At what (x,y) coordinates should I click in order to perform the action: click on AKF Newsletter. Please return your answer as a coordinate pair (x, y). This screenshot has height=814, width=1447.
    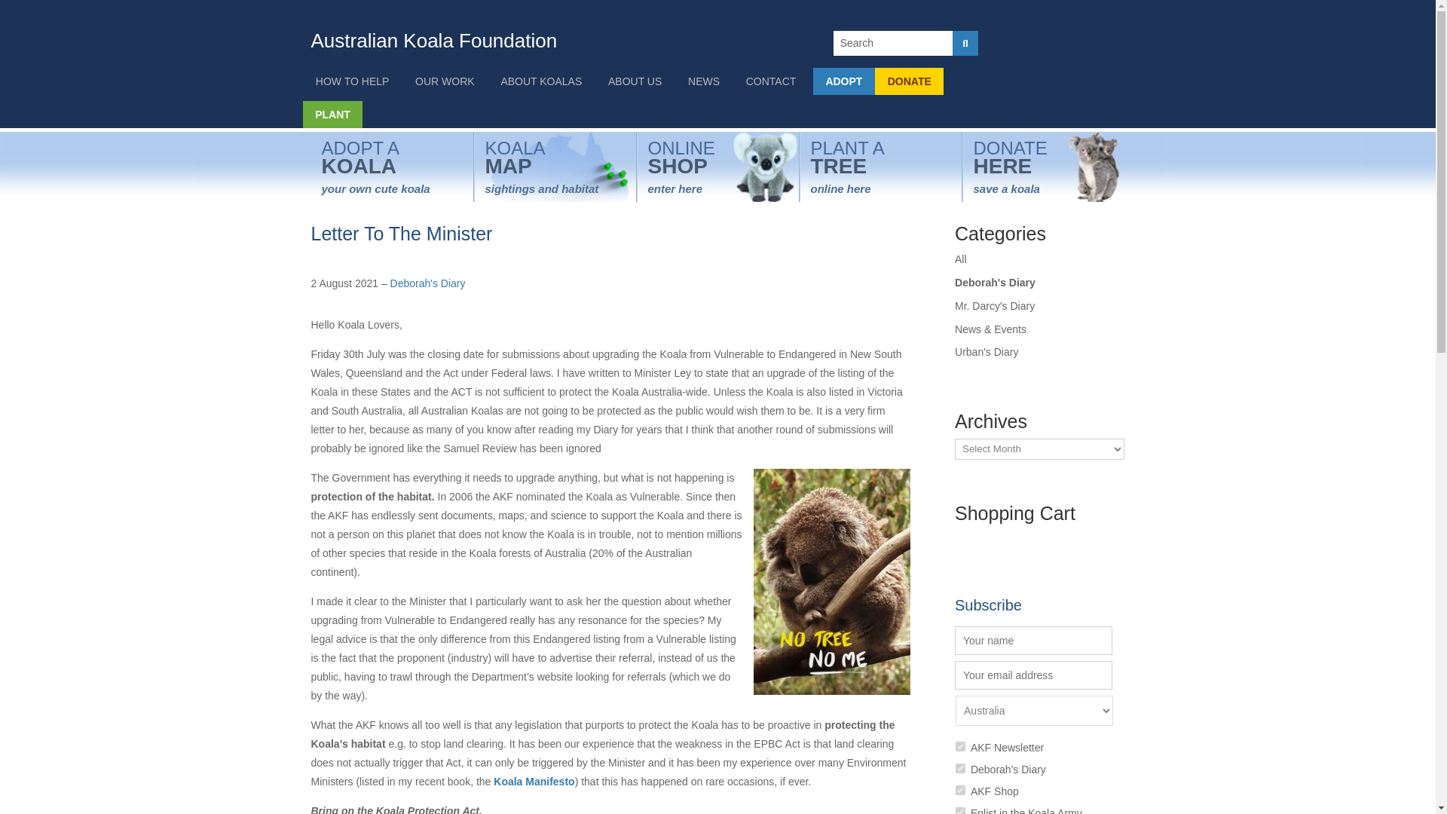
    Looking at the image, I should click on (960, 746).